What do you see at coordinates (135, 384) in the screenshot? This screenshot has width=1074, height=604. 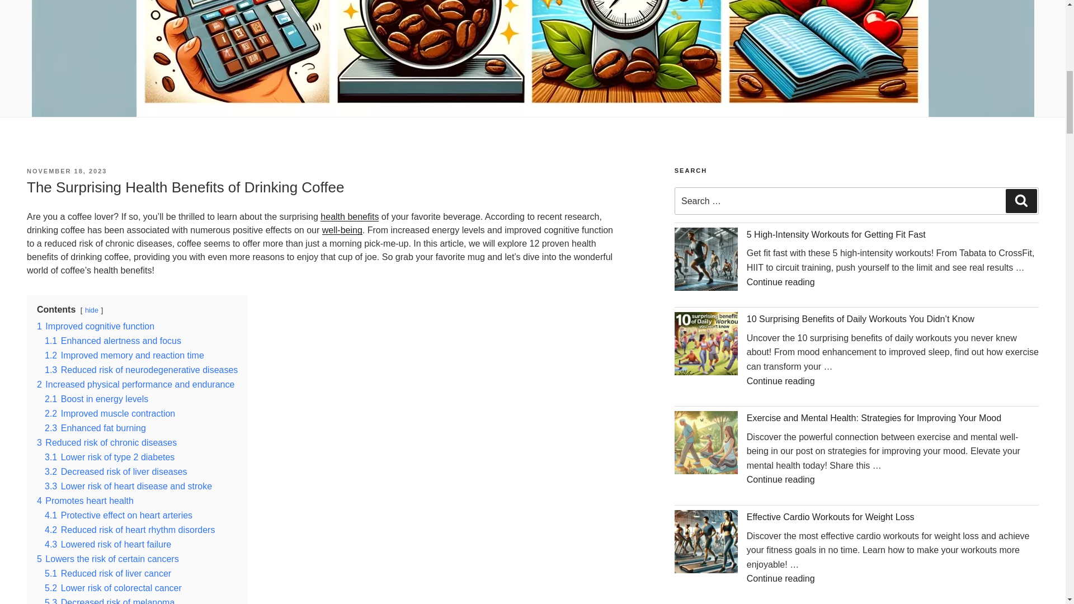 I see `2 Increased physical performance and endurance` at bounding box center [135, 384].